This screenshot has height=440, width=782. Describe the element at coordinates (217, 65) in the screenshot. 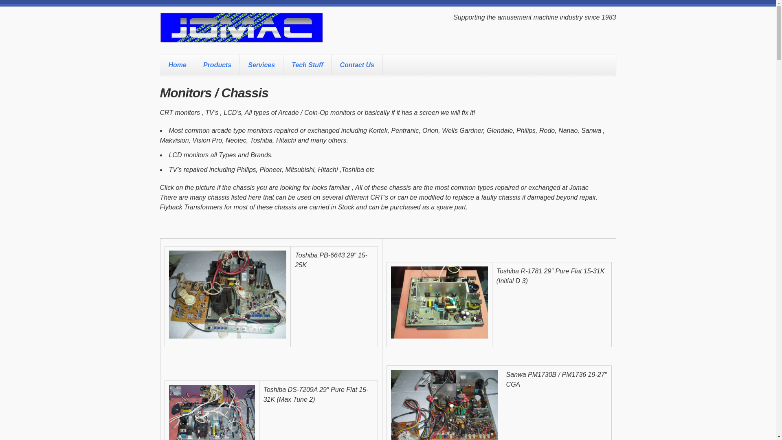

I see `Products` at that location.